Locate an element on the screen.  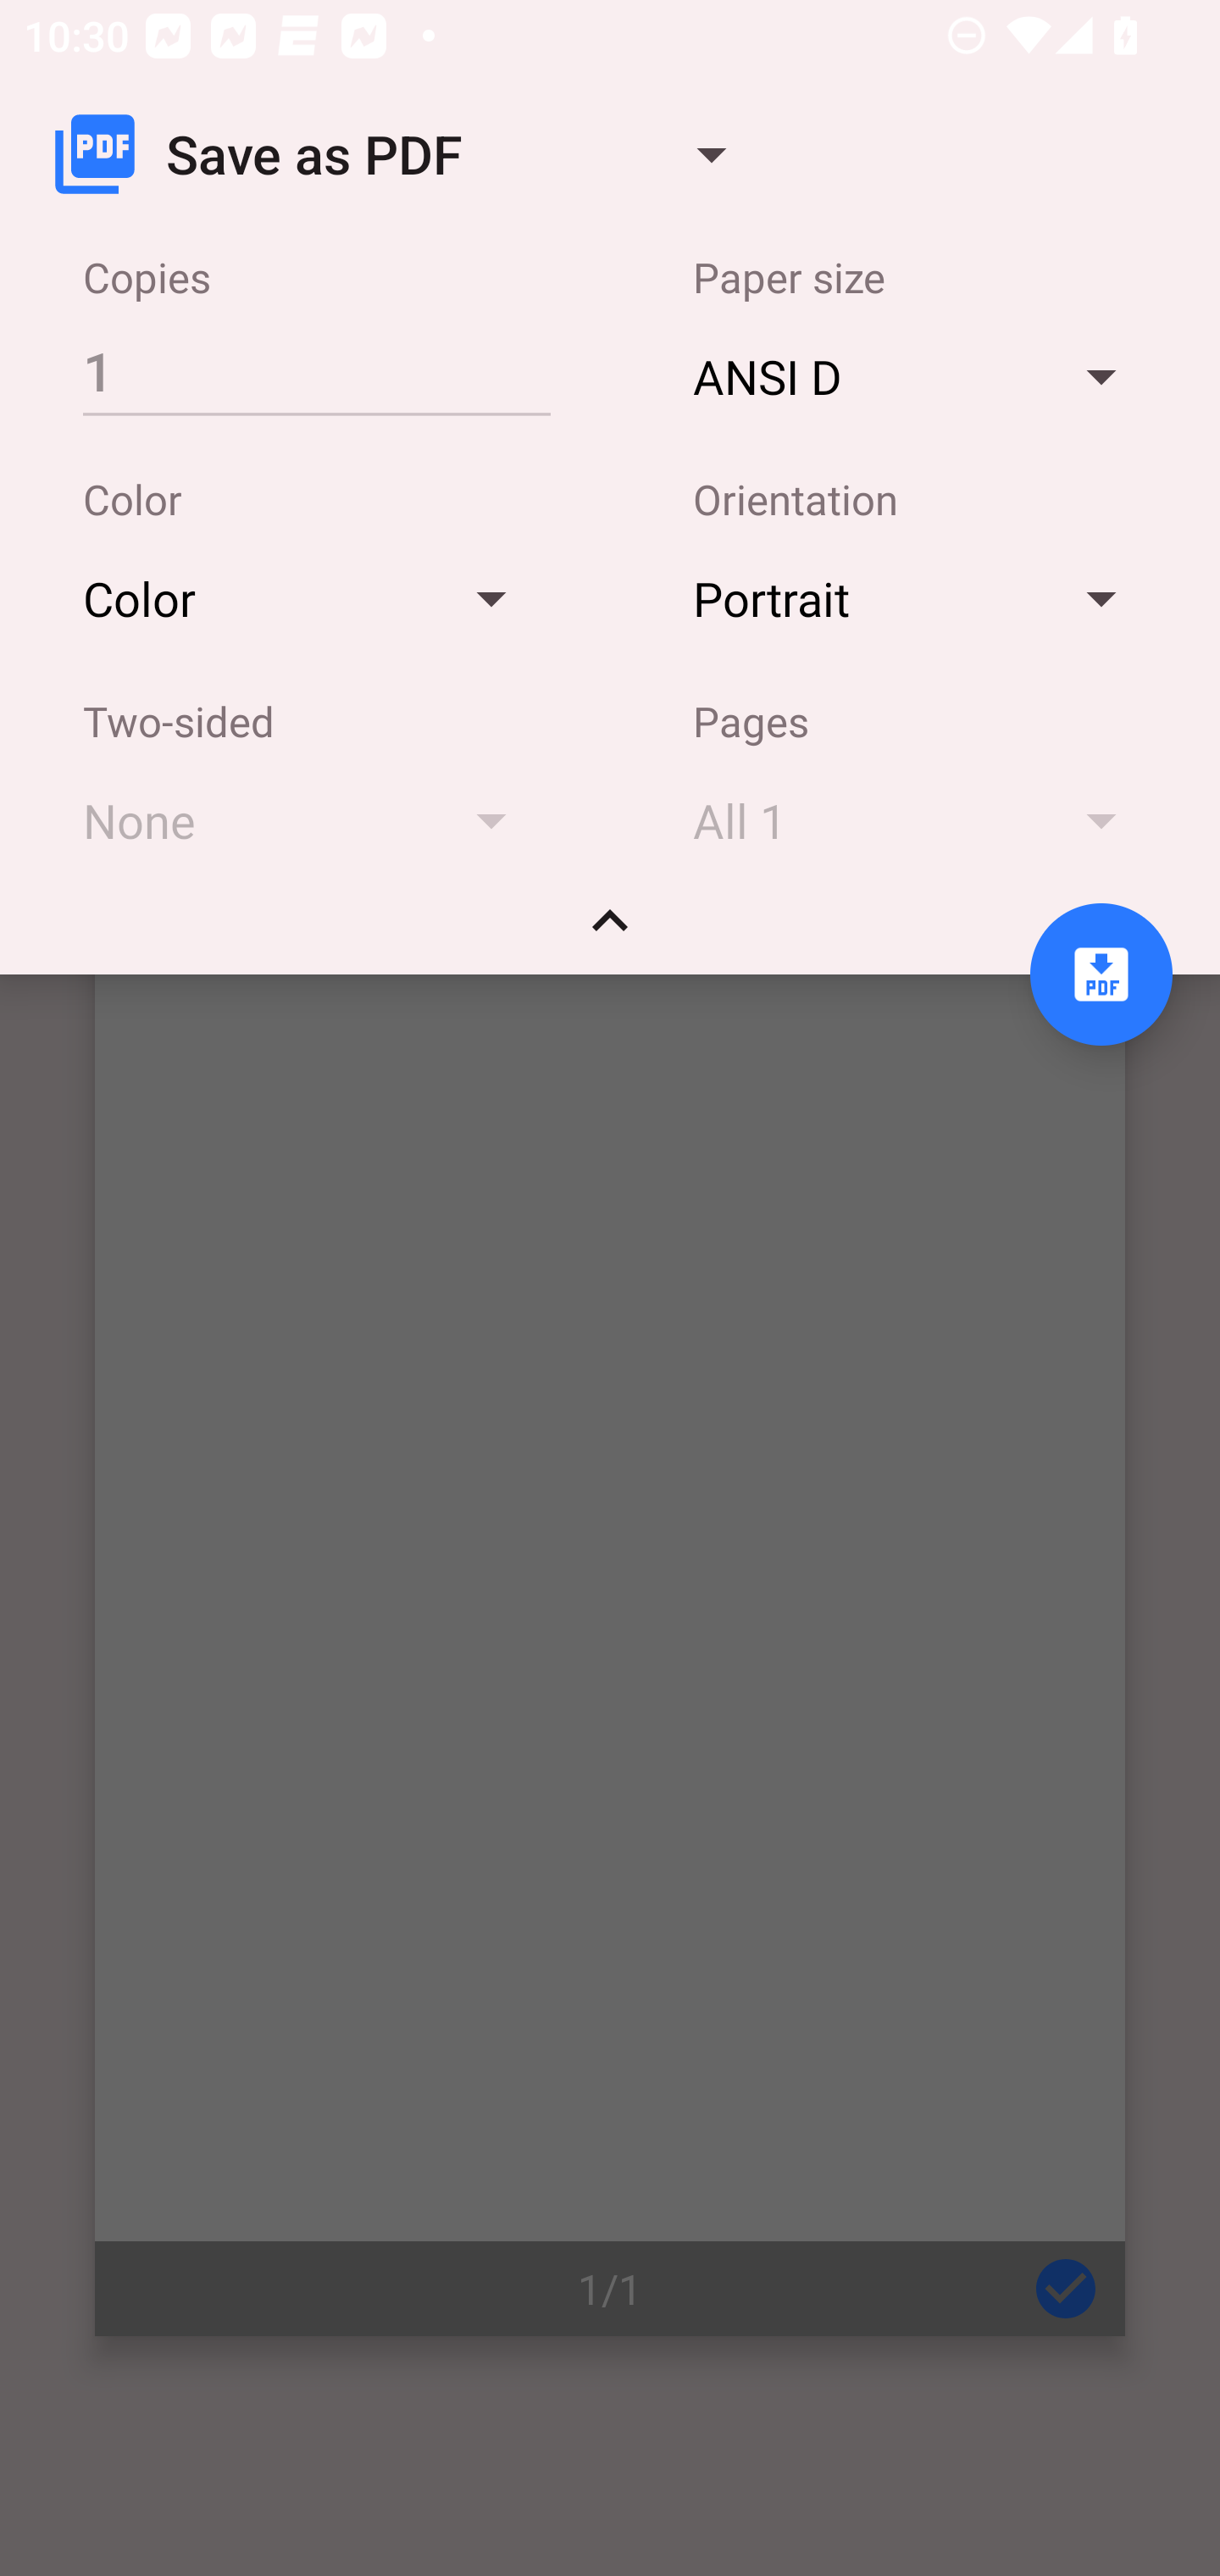
None is located at coordinates (310, 820).